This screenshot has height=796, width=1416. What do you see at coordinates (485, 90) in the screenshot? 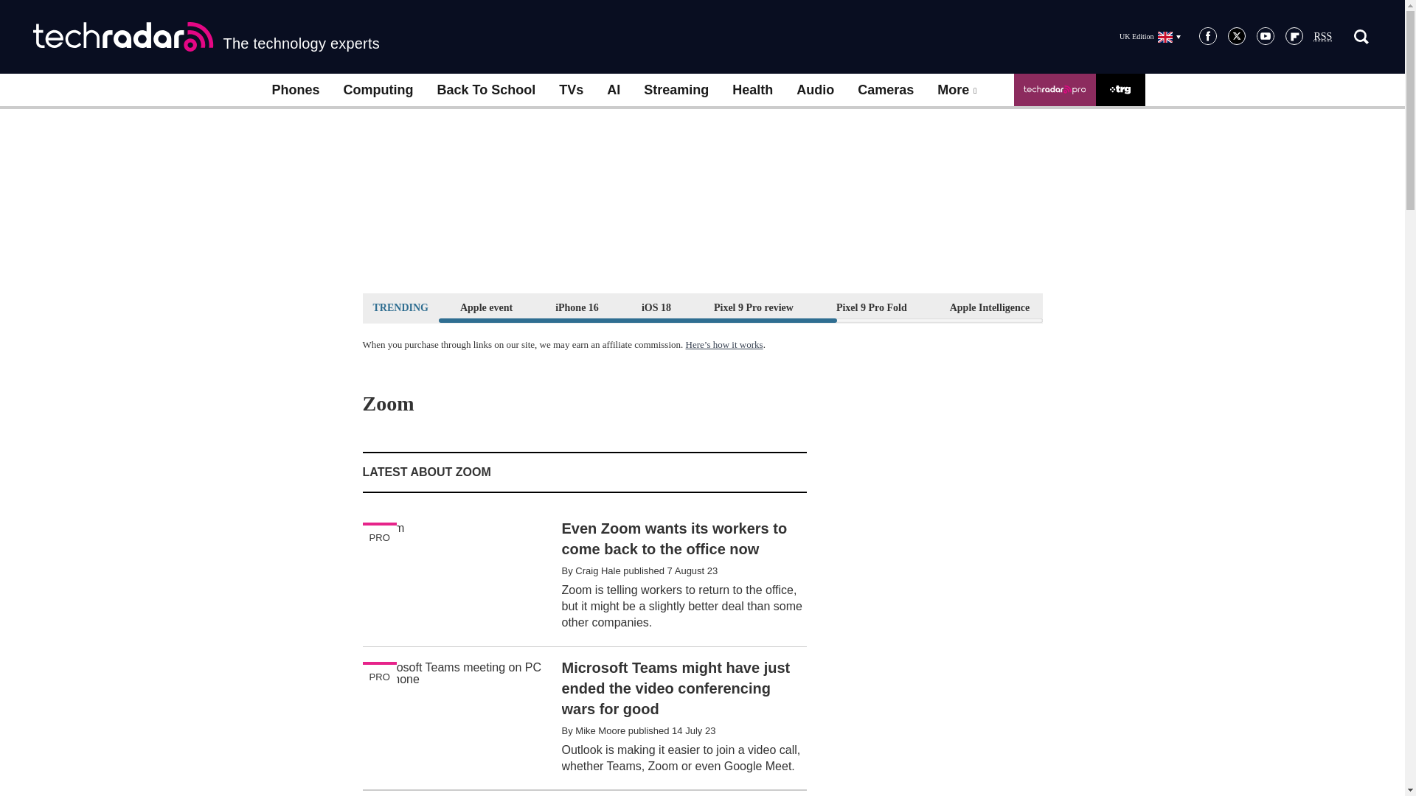
I see `Back To School` at bounding box center [485, 90].